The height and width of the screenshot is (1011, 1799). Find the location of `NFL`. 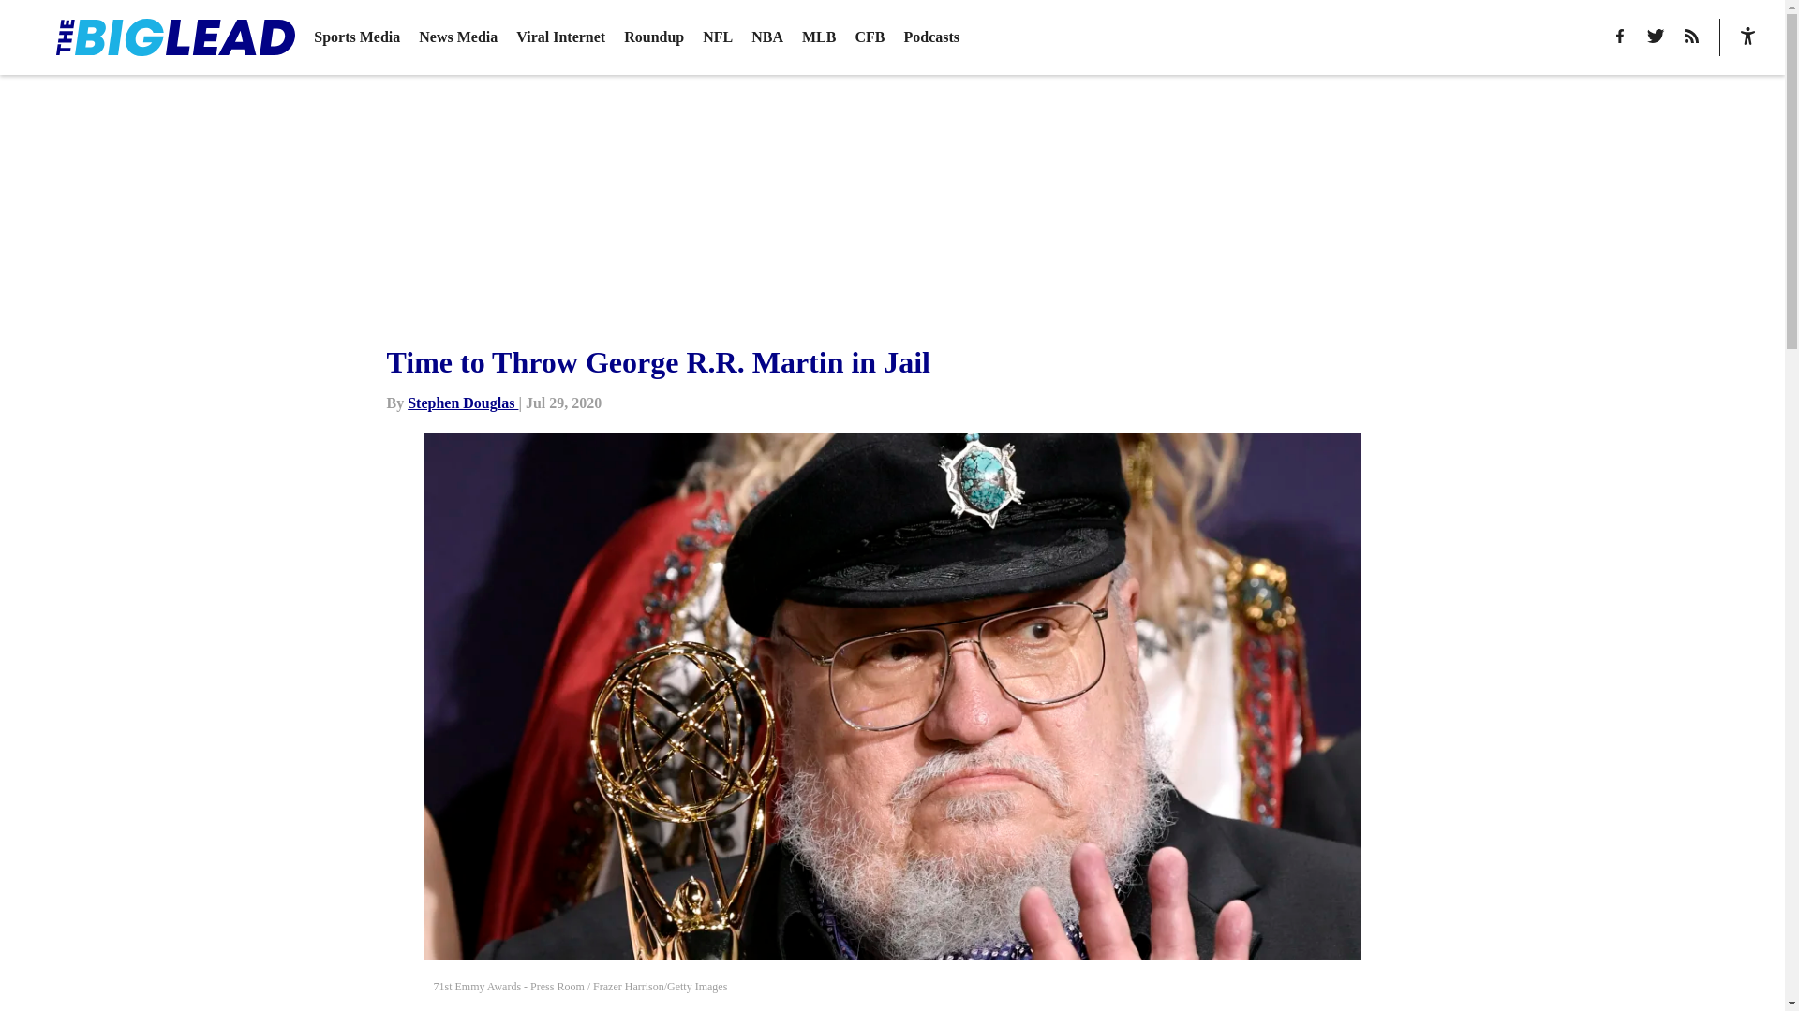

NFL is located at coordinates (718, 37).